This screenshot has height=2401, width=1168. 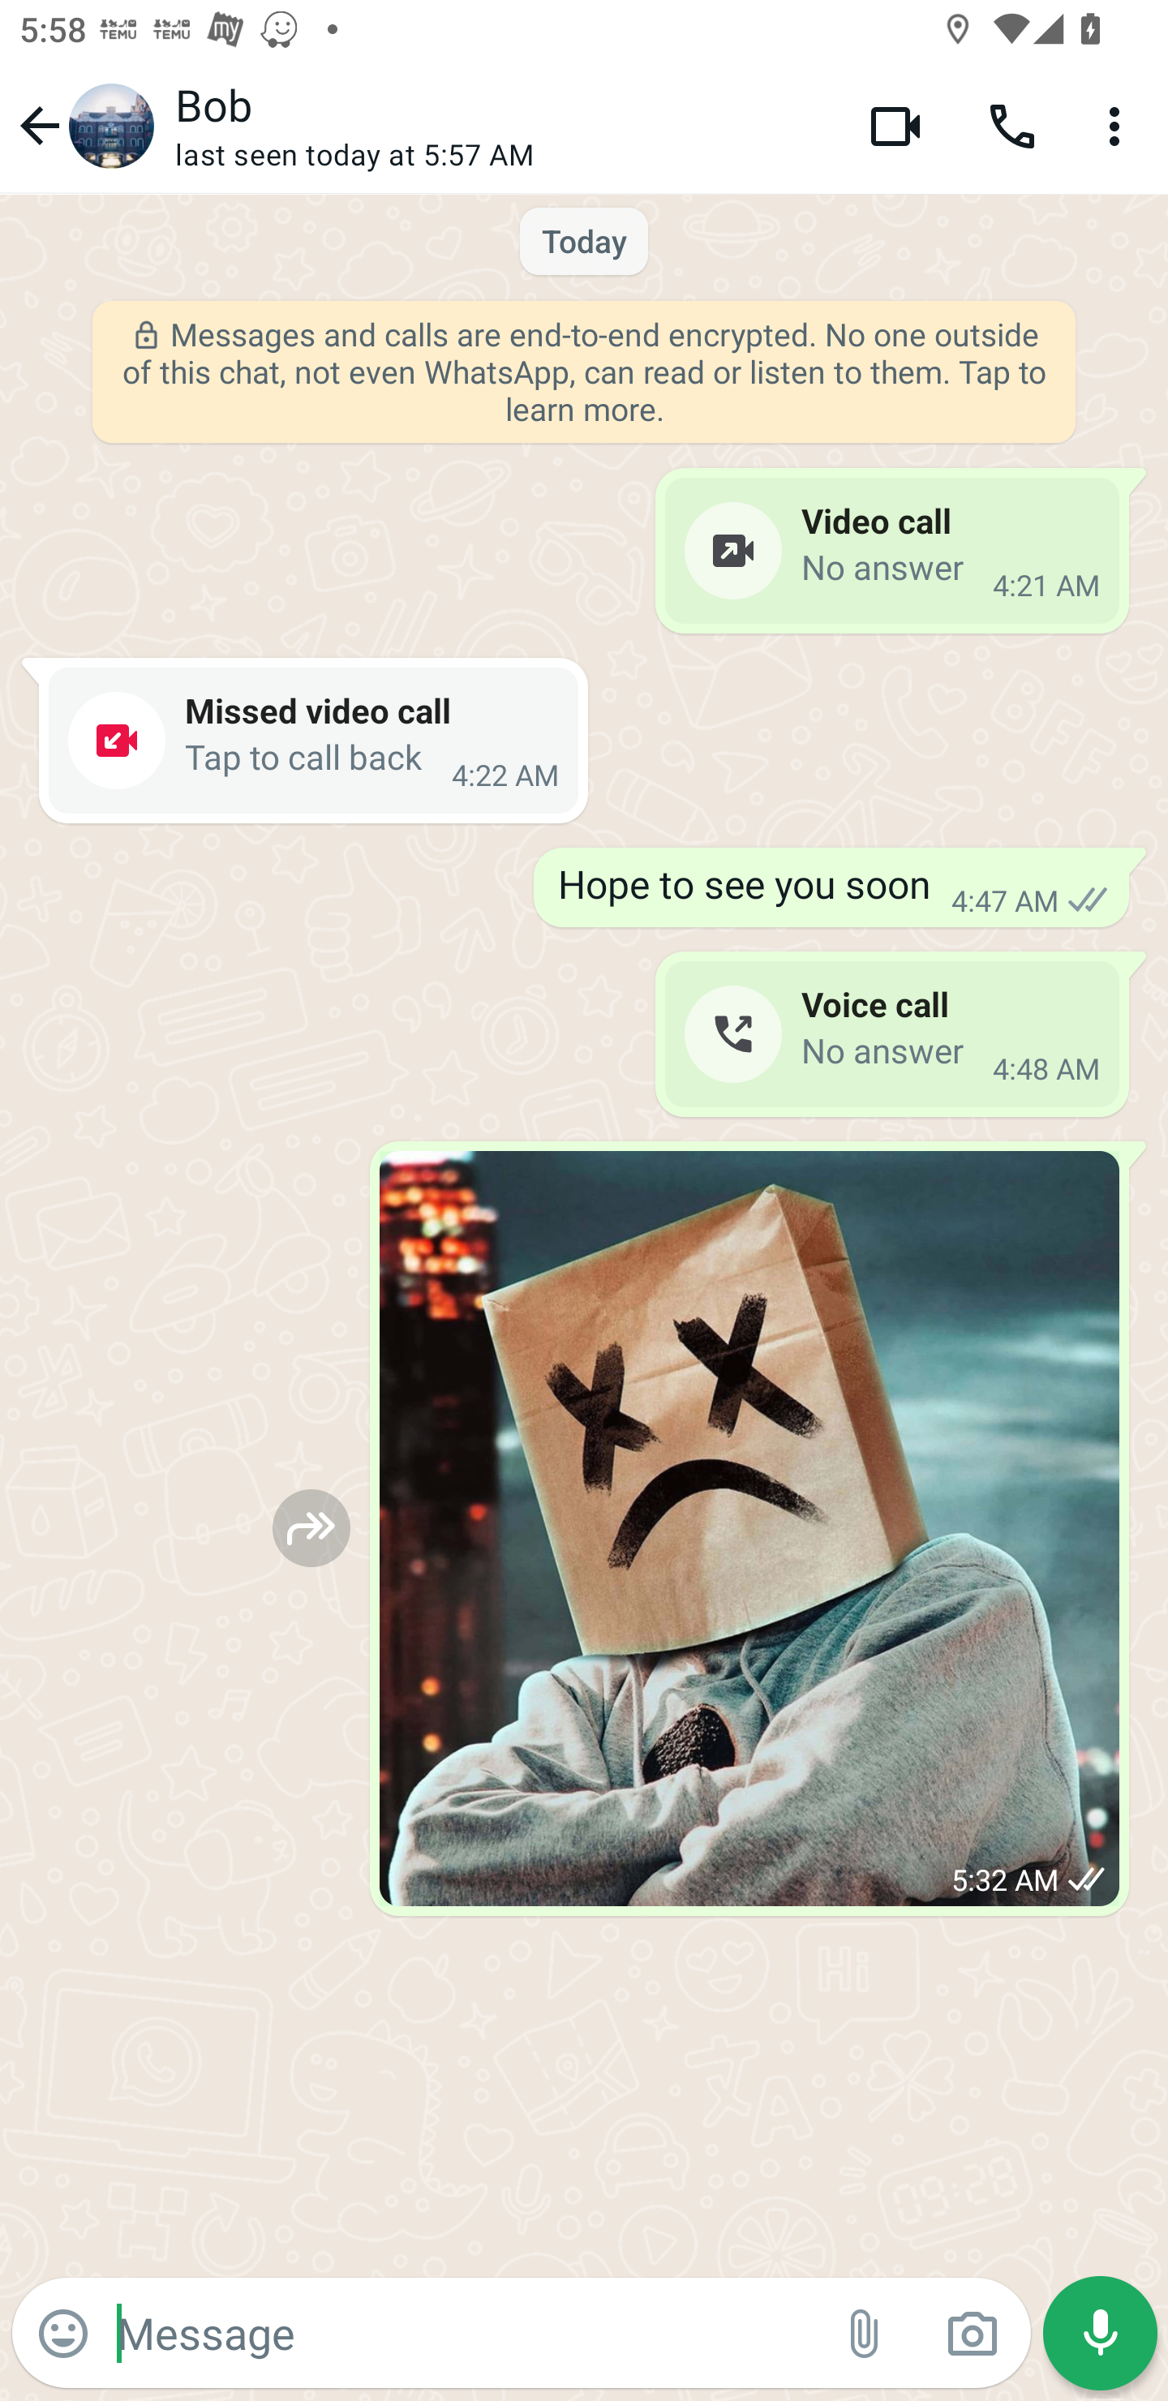 I want to click on Emoji, so click(x=63, y=2334).